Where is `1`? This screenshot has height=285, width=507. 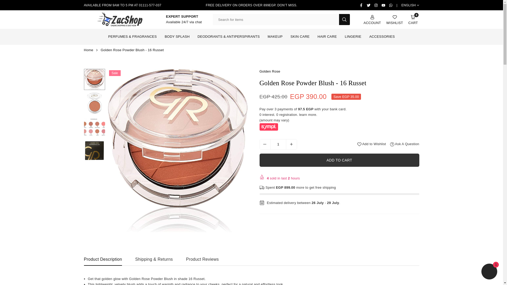
1 is located at coordinates (278, 144).